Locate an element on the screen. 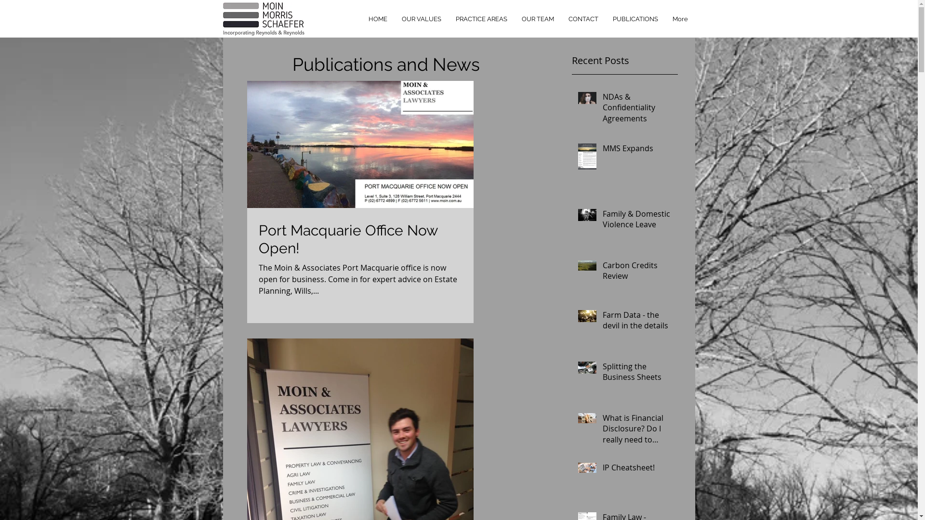 The width and height of the screenshot is (925, 520). OUR TEAM is located at coordinates (538, 19).